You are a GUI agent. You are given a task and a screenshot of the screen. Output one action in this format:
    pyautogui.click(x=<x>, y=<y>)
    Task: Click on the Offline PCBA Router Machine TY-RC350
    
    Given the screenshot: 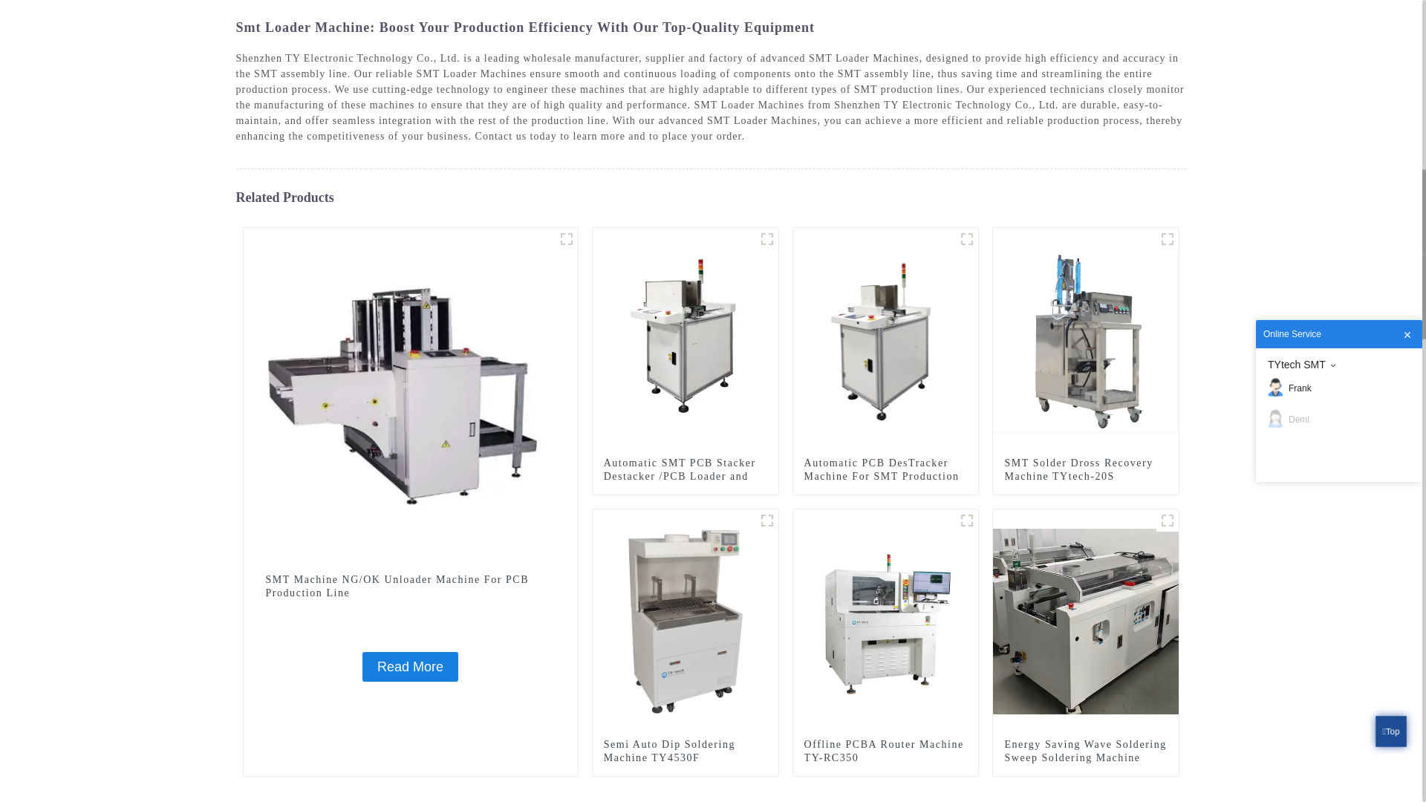 What is the action you would take?
    pyautogui.click(x=885, y=621)
    